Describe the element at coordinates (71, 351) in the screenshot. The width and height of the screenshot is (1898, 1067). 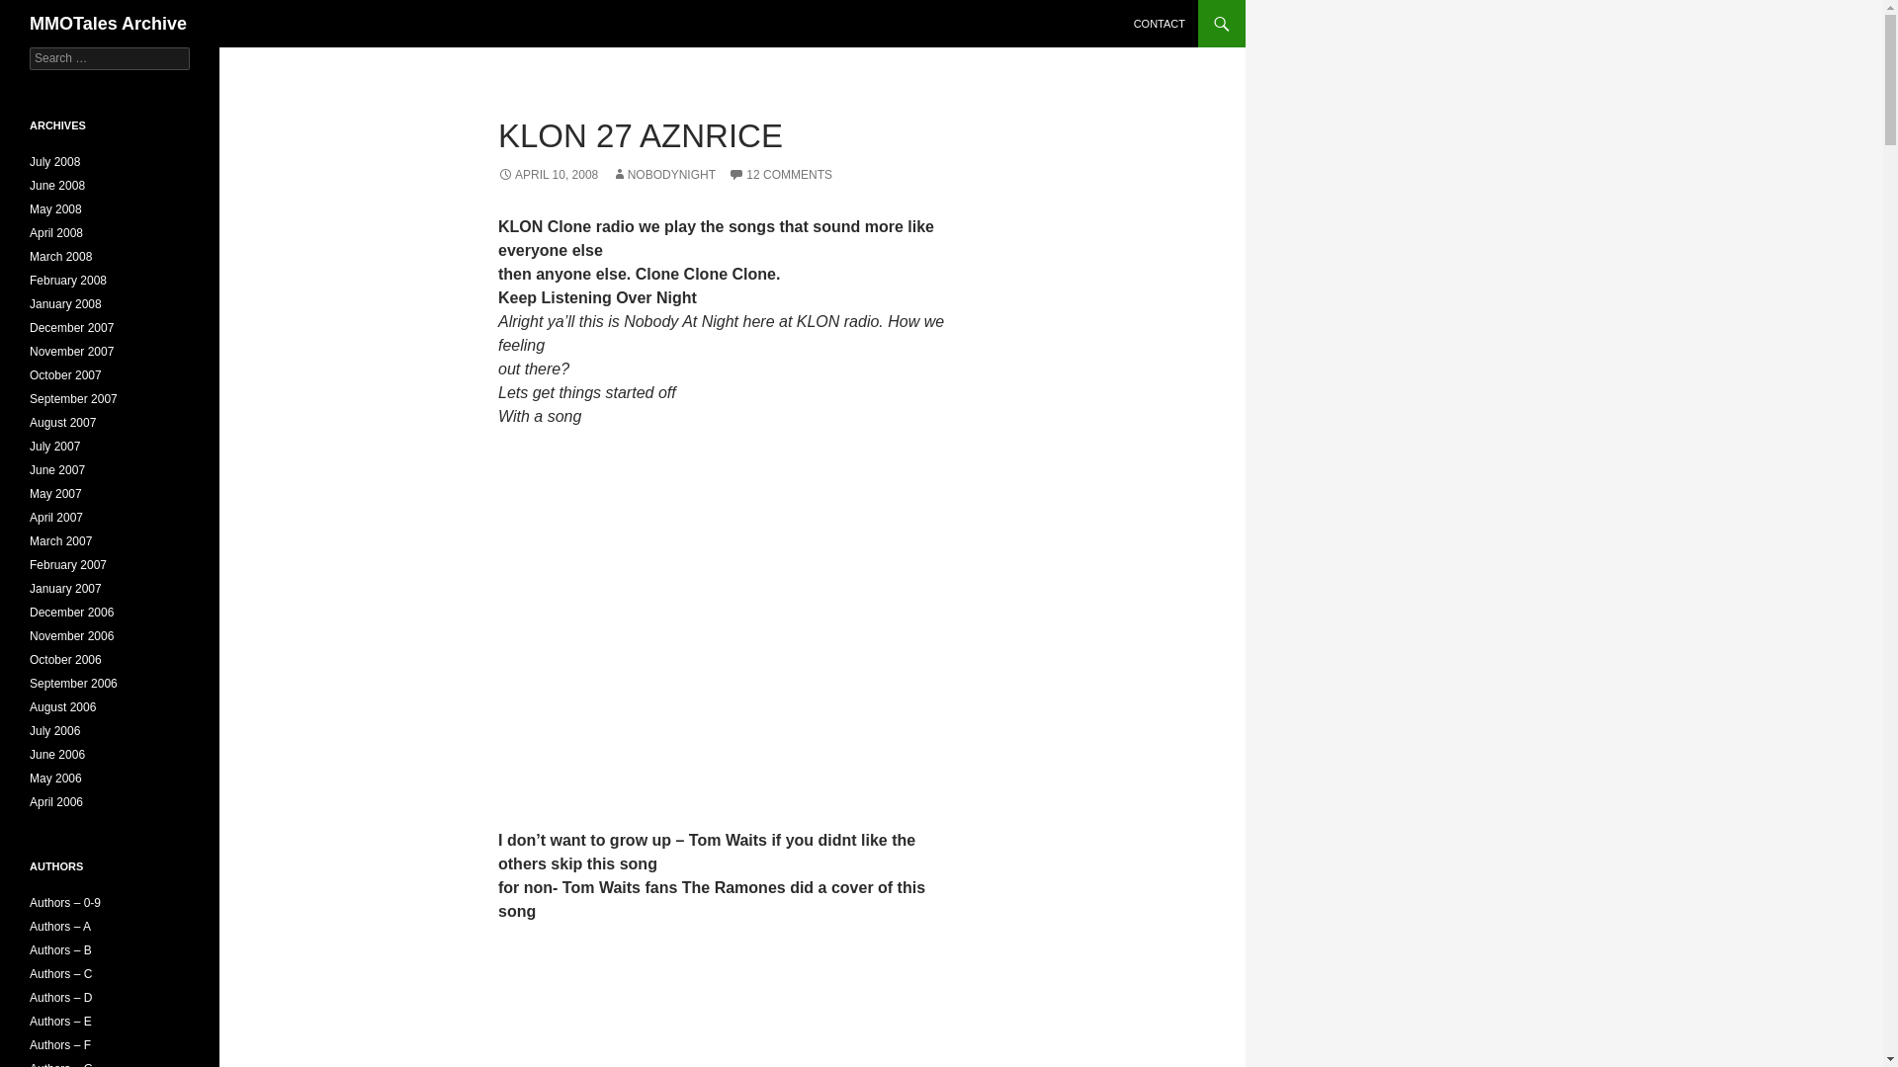
I see `November 2007` at that location.